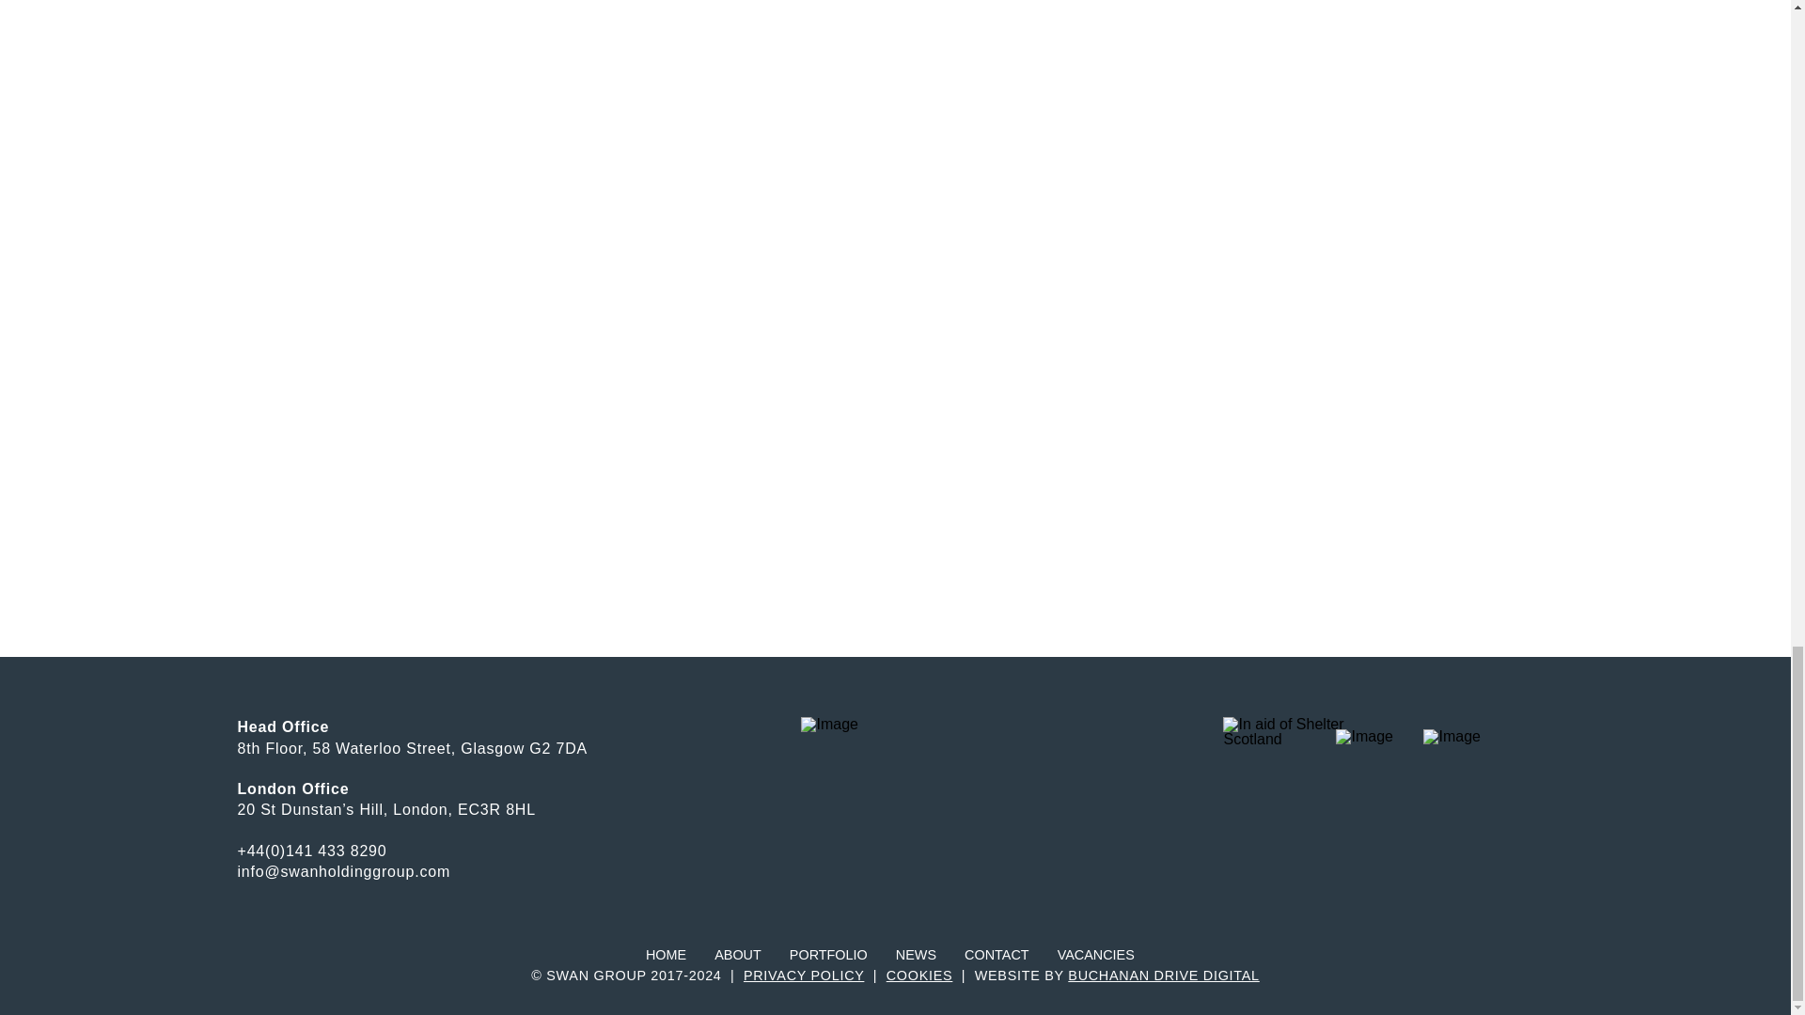 The width and height of the screenshot is (1805, 1015). What do you see at coordinates (1095, 955) in the screenshot?
I see `VACANCIES` at bounding box center [1095, 955].